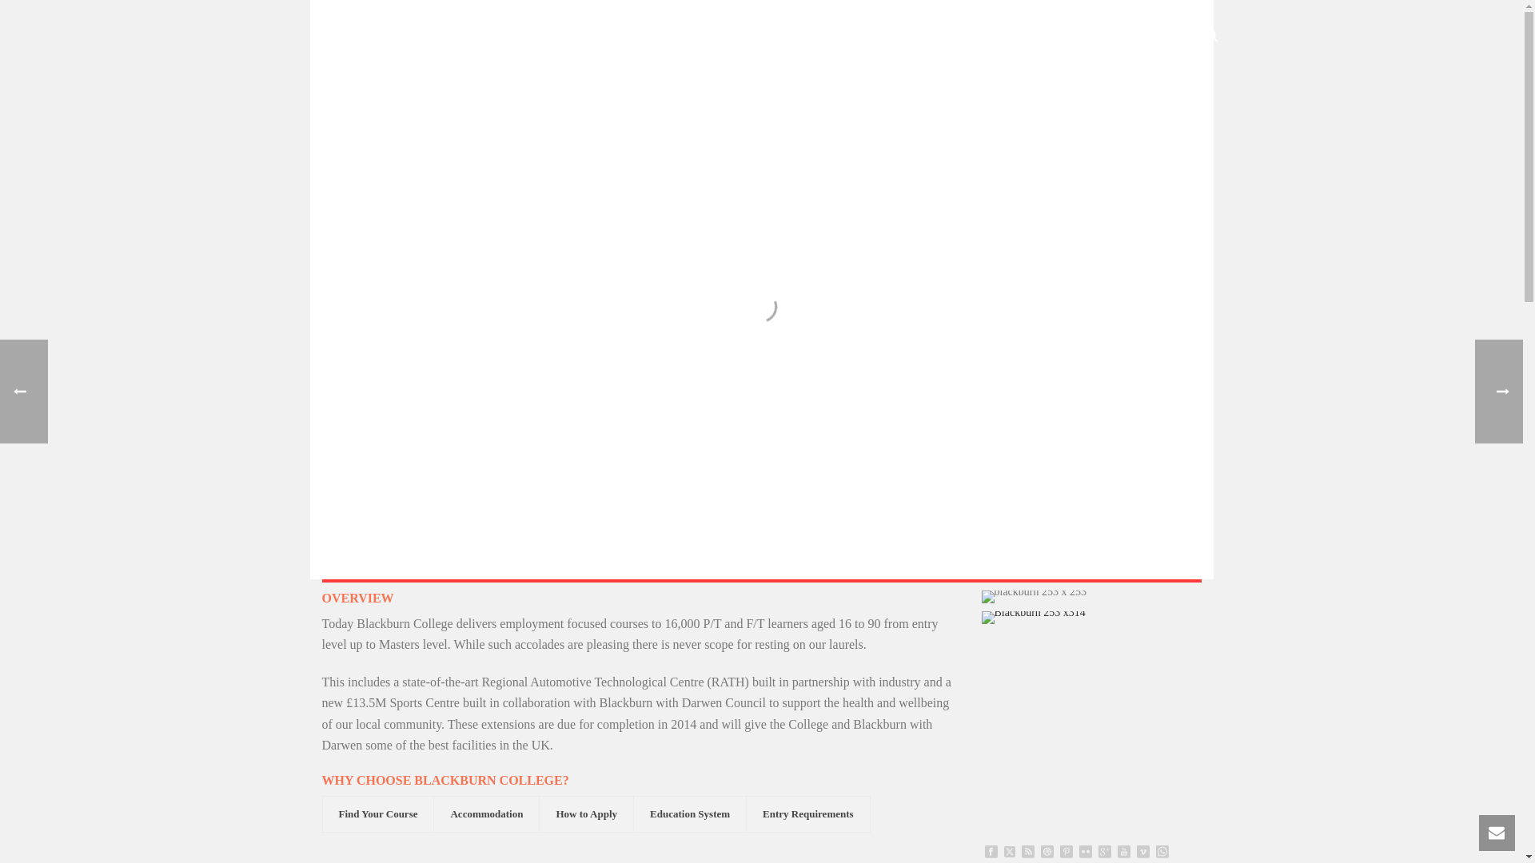  What do you see at coordinates (694, 37) in the screenshot?
I see `HR AUSTRALIA` at bounding box center [694, 37].